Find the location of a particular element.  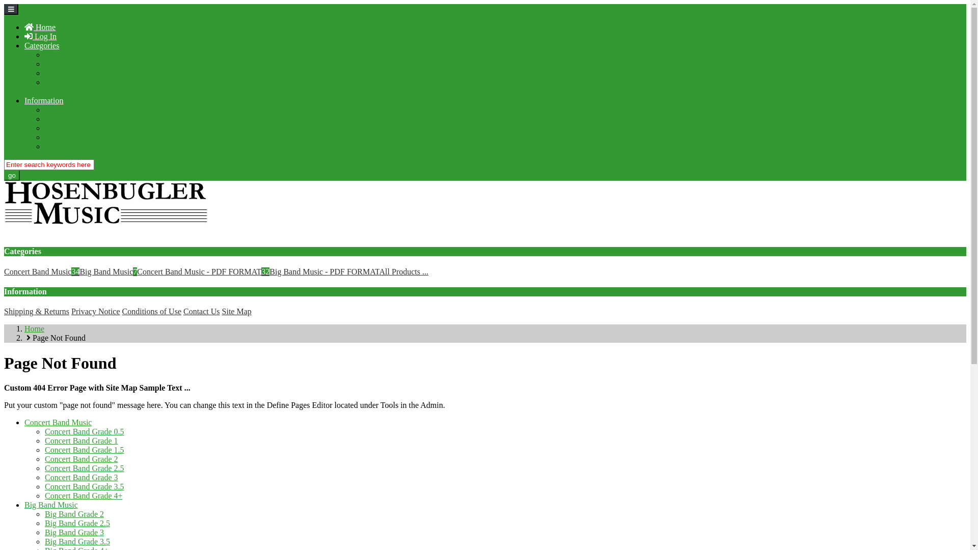

Shipping & Returns is located at coordinates (37, 312).